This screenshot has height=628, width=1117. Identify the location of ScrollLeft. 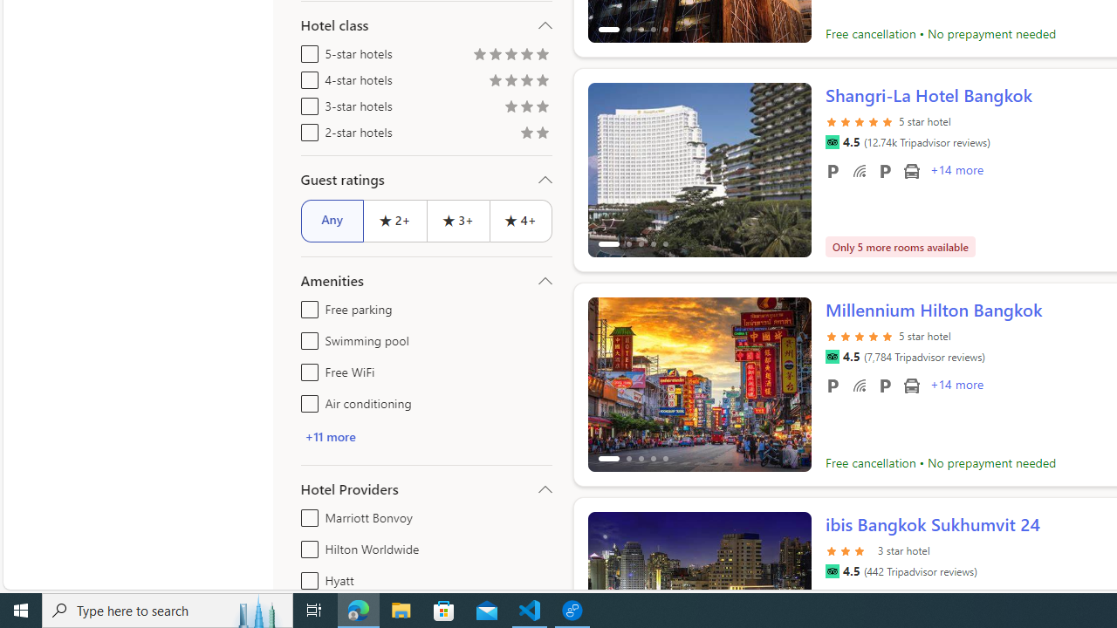
(608, 591).